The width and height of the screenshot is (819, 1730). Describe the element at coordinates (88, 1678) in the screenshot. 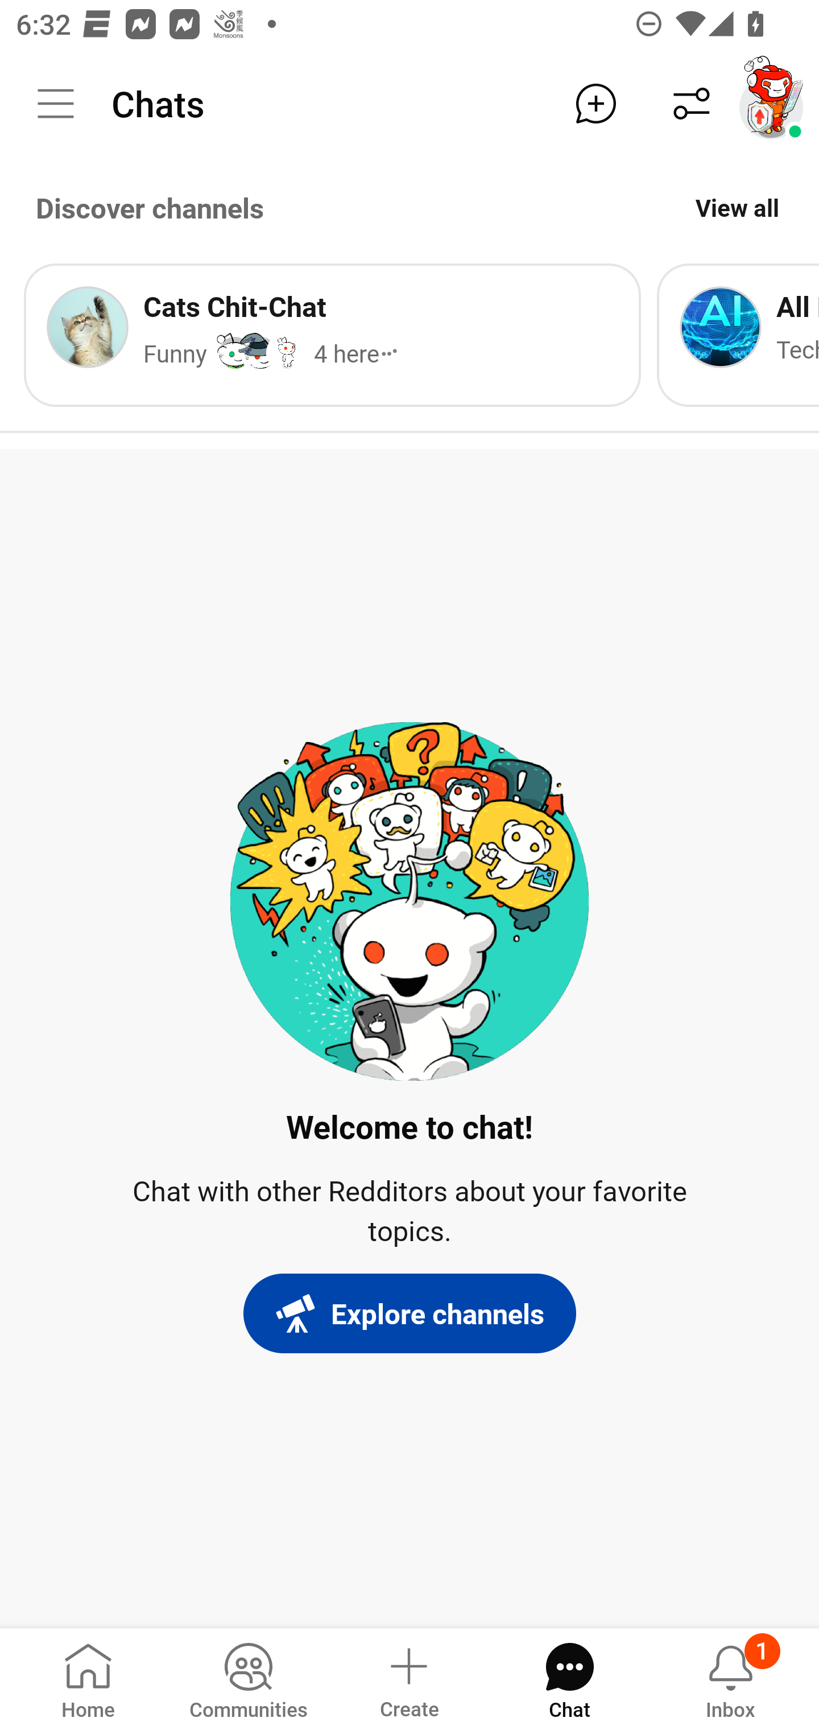

I see `Home` at that location.